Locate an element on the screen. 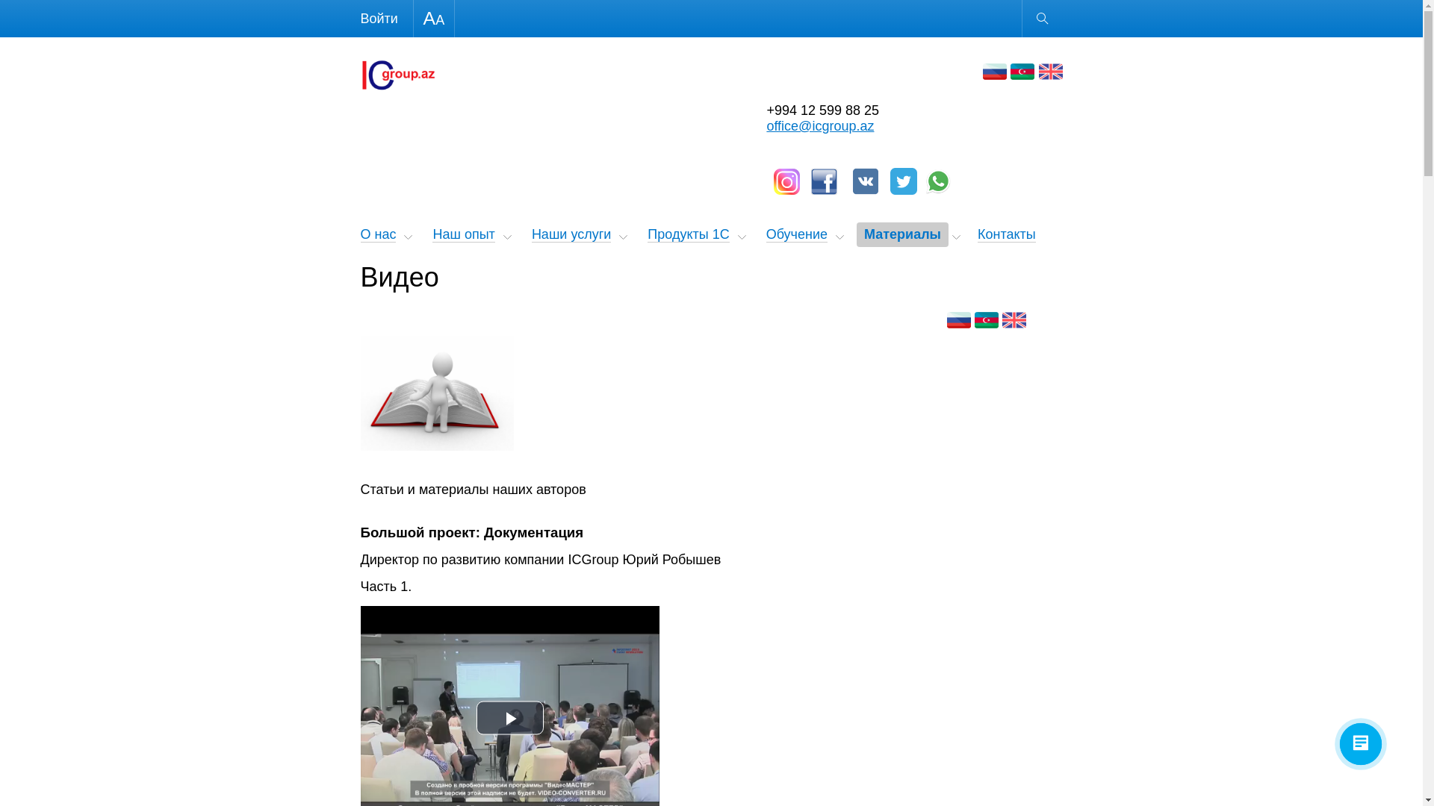  Russian version is located at coordinates (995, 72).